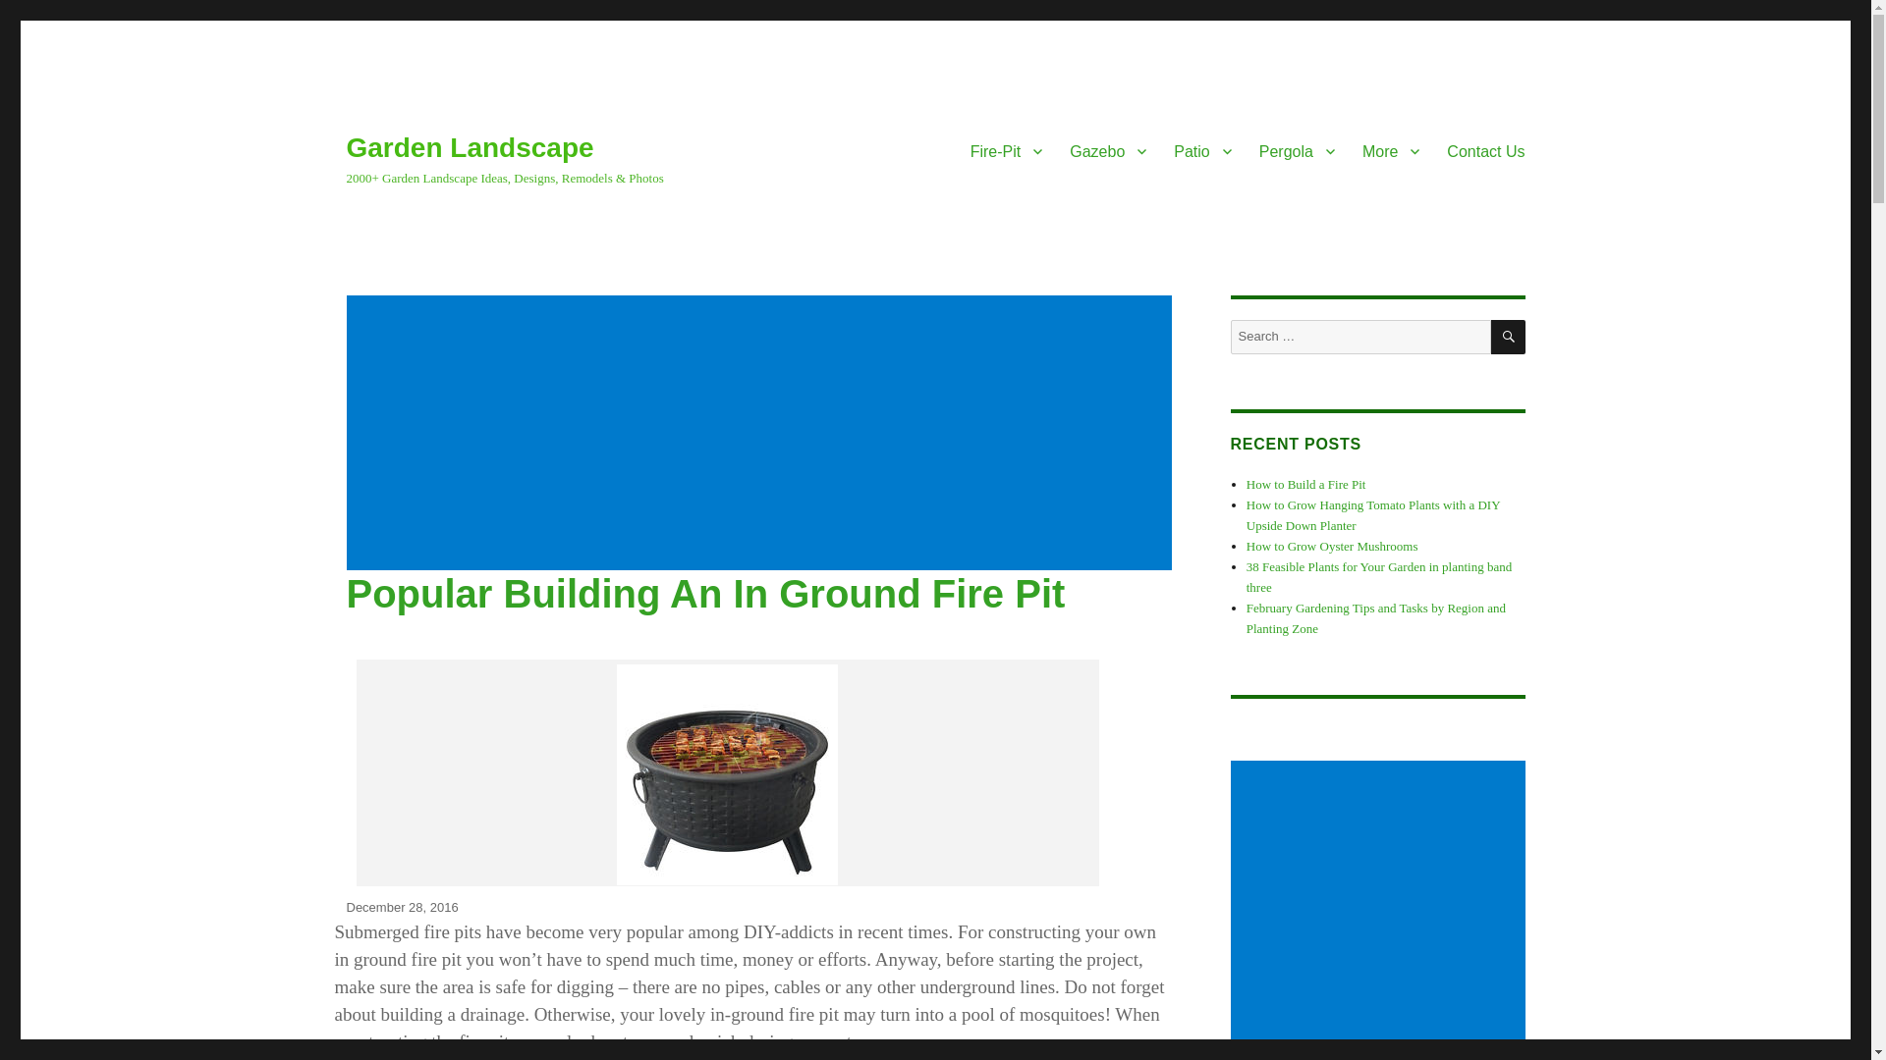 The height and width of the screenshot is (1060, 1886). I want to click on Gazebo, so click(1108, 150).